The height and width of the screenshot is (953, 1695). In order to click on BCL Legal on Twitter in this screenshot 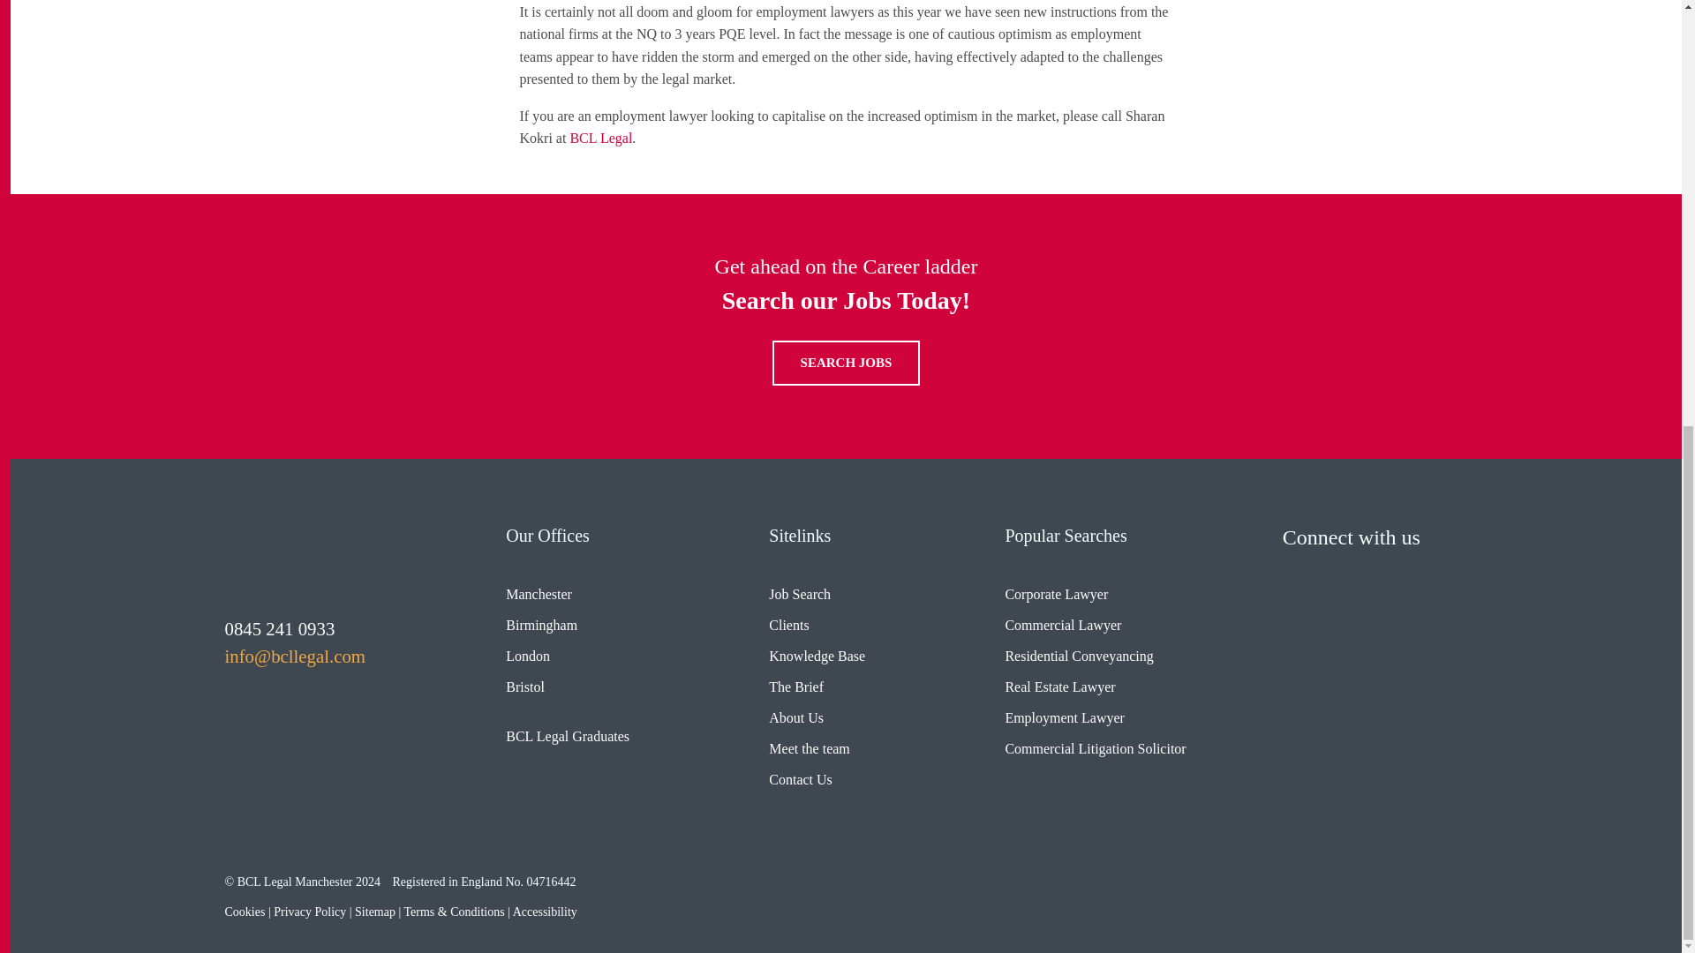, I will do `click(1300, 574)`.